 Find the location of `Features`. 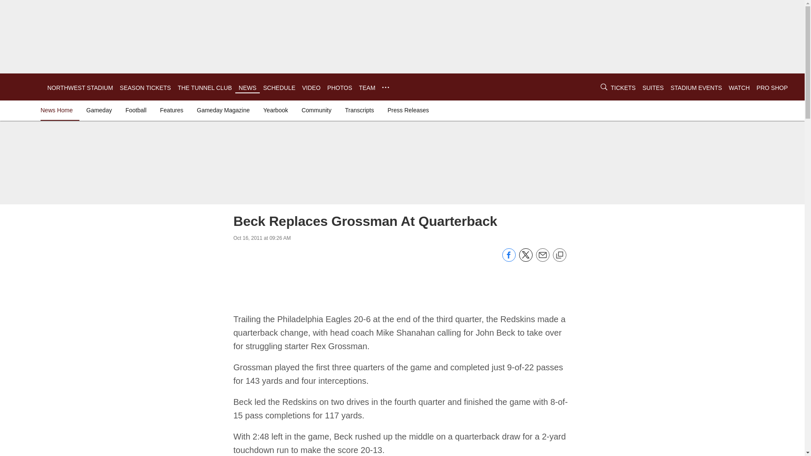

Features is located at coordinates (171, 110).